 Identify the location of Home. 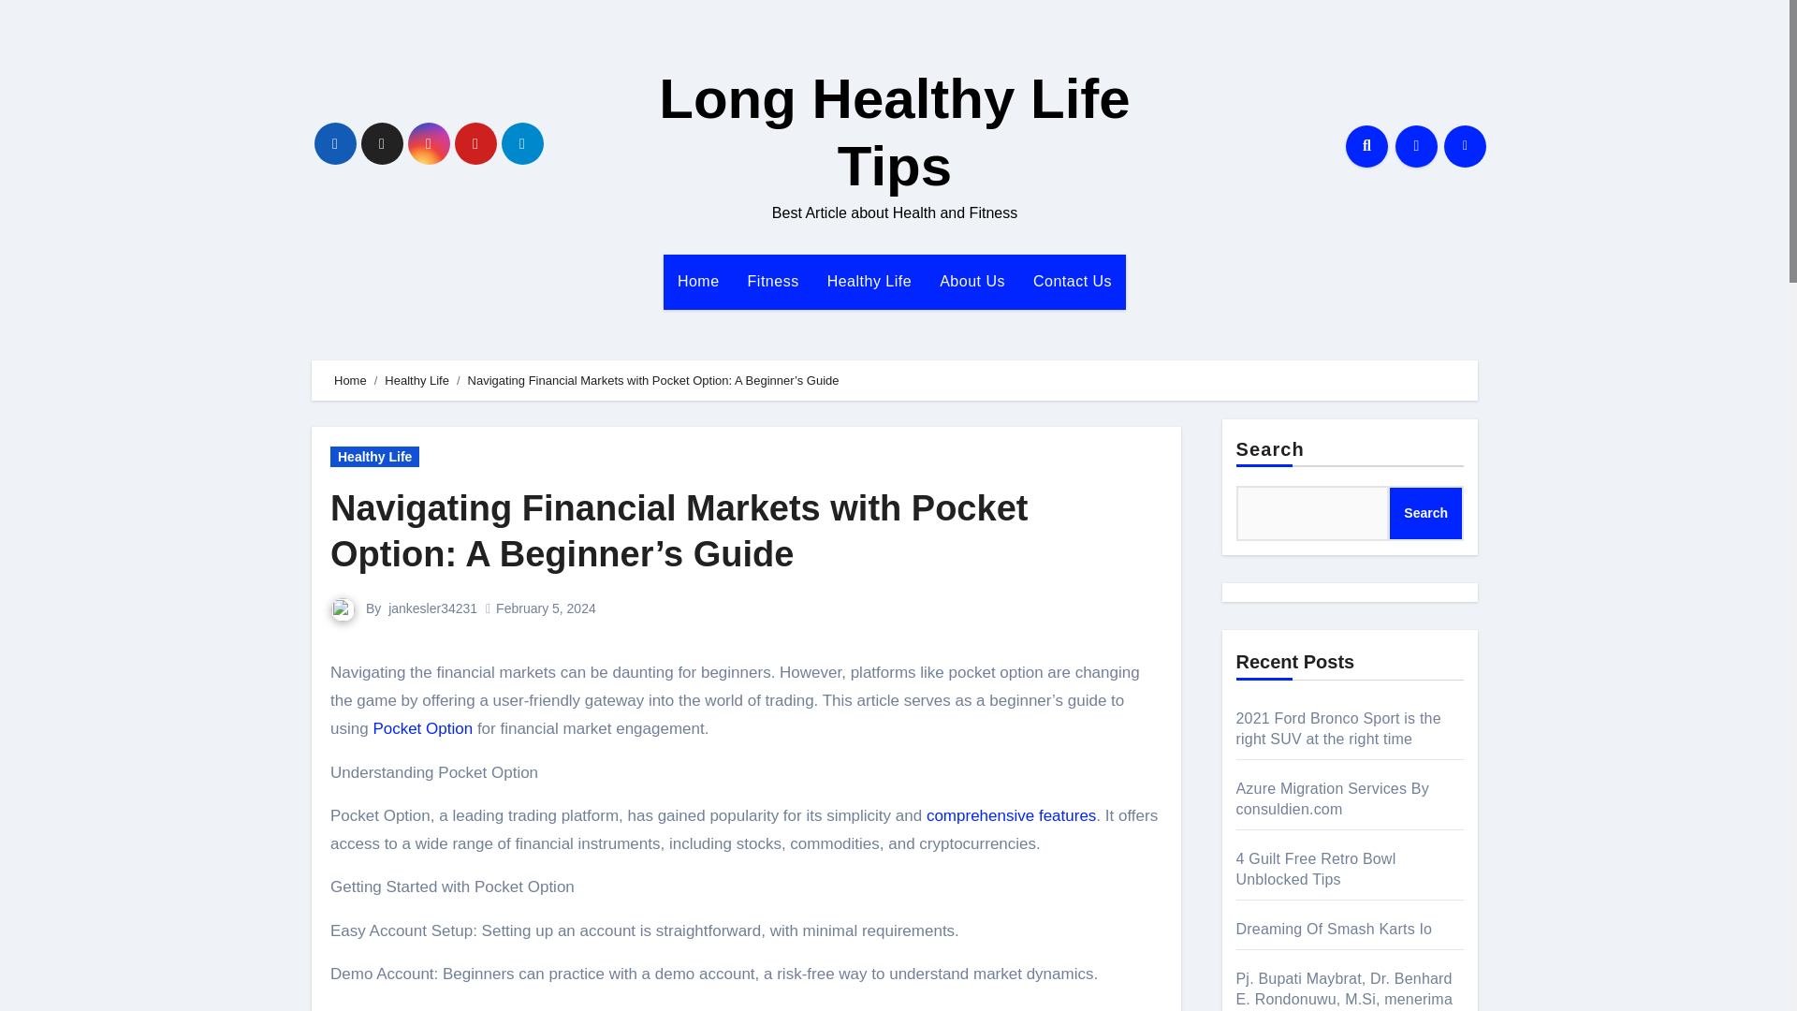
(698, 282).